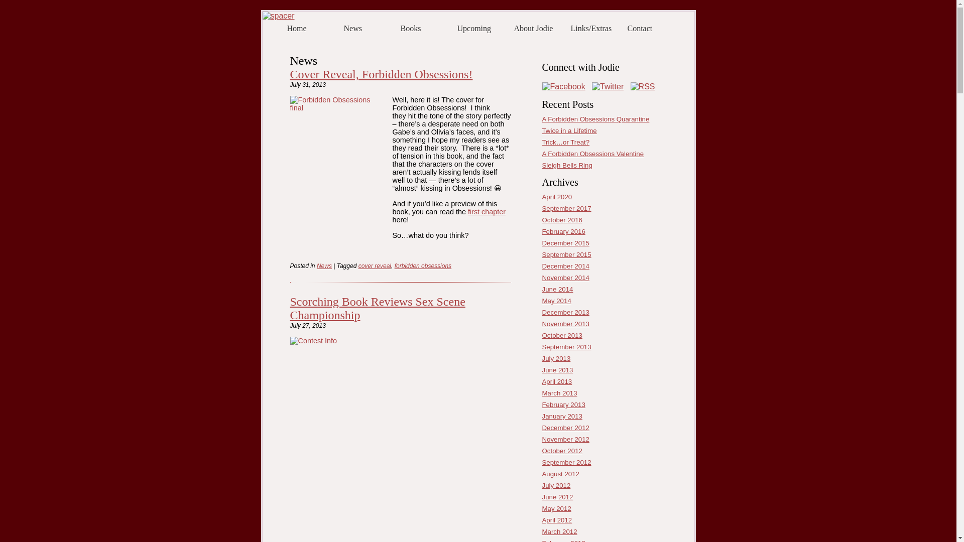 The width and height of the screenshot is (964, 542). What do you see at coordinates (375, 265) in the screenshot?
I see `cover reveal` at bounding box center [375, 265].